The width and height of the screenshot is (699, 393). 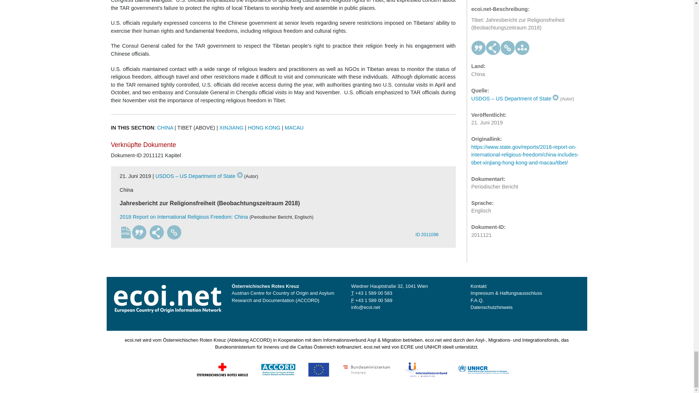 I want to click on Fax, so click(x=374, y=300).